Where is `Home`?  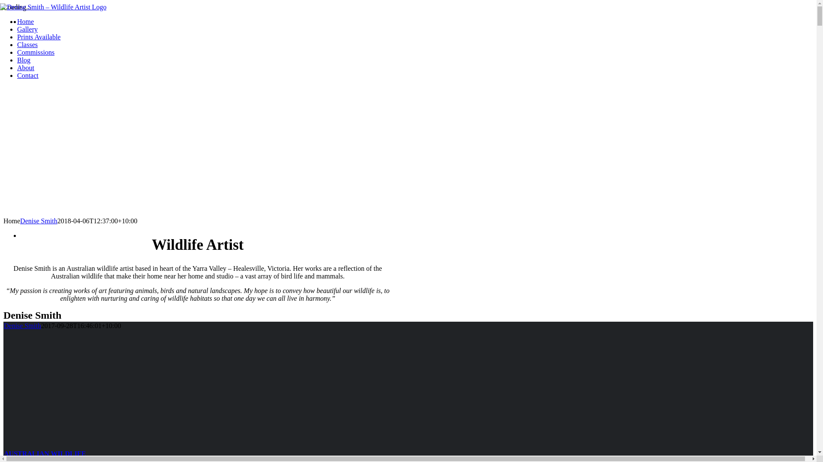
Home is located at coordinates (26, 21).